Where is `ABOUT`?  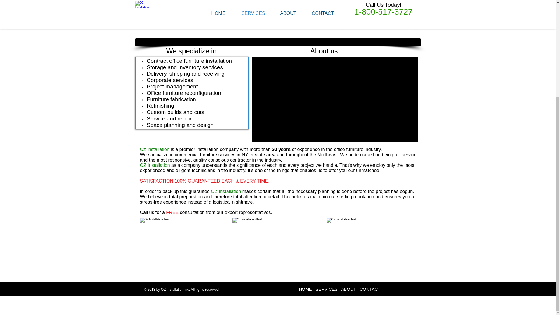 ABOUT is located at coordinates (348, 289).